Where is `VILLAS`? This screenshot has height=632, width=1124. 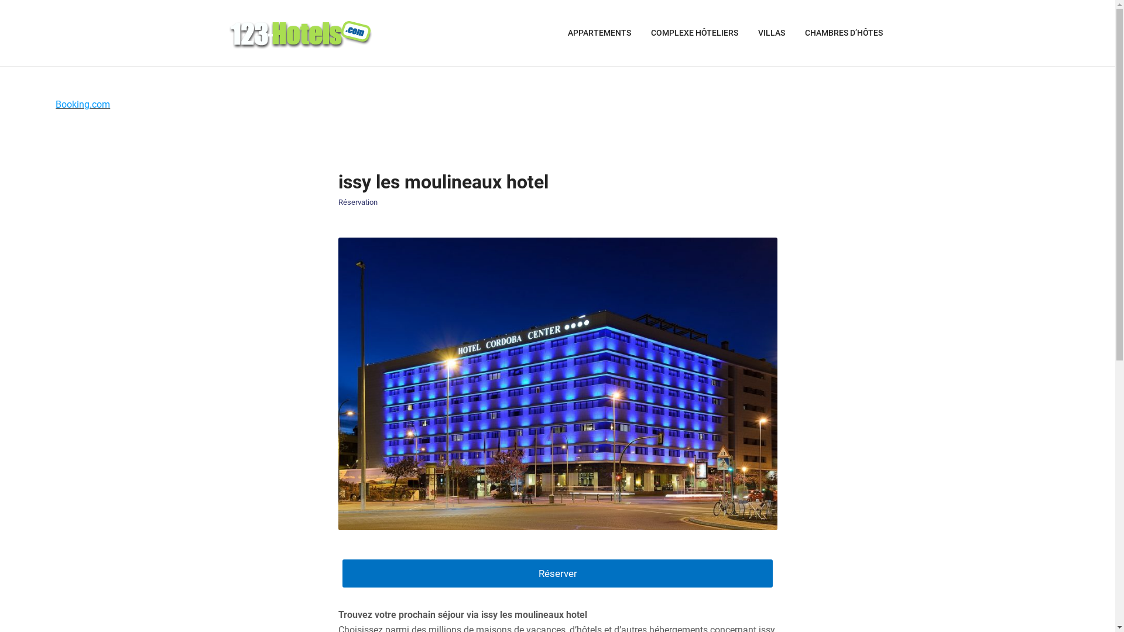 VILLAS is located at coordinates (771, 33).